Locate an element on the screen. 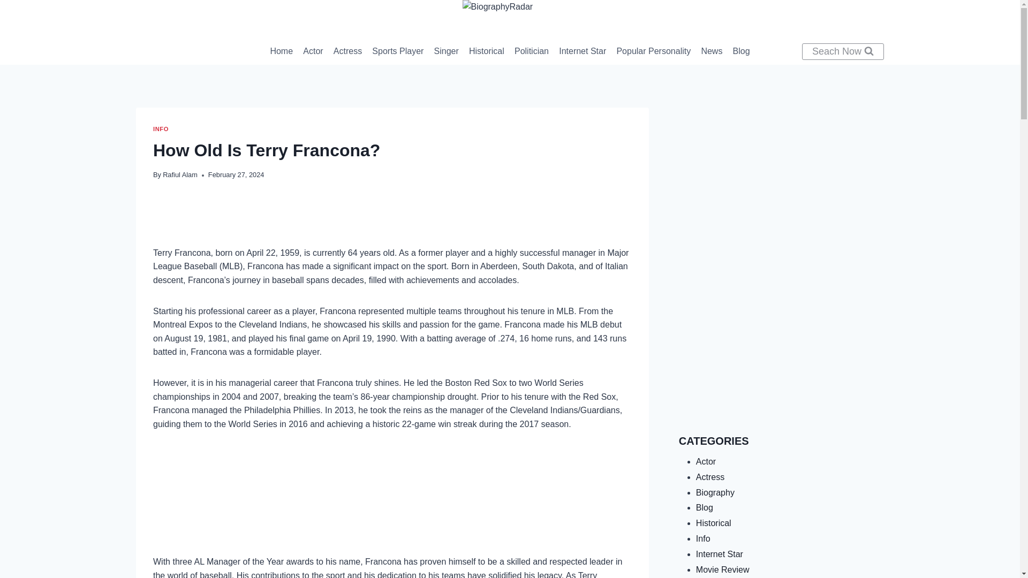  Politician is located at coordinates (531, 51).